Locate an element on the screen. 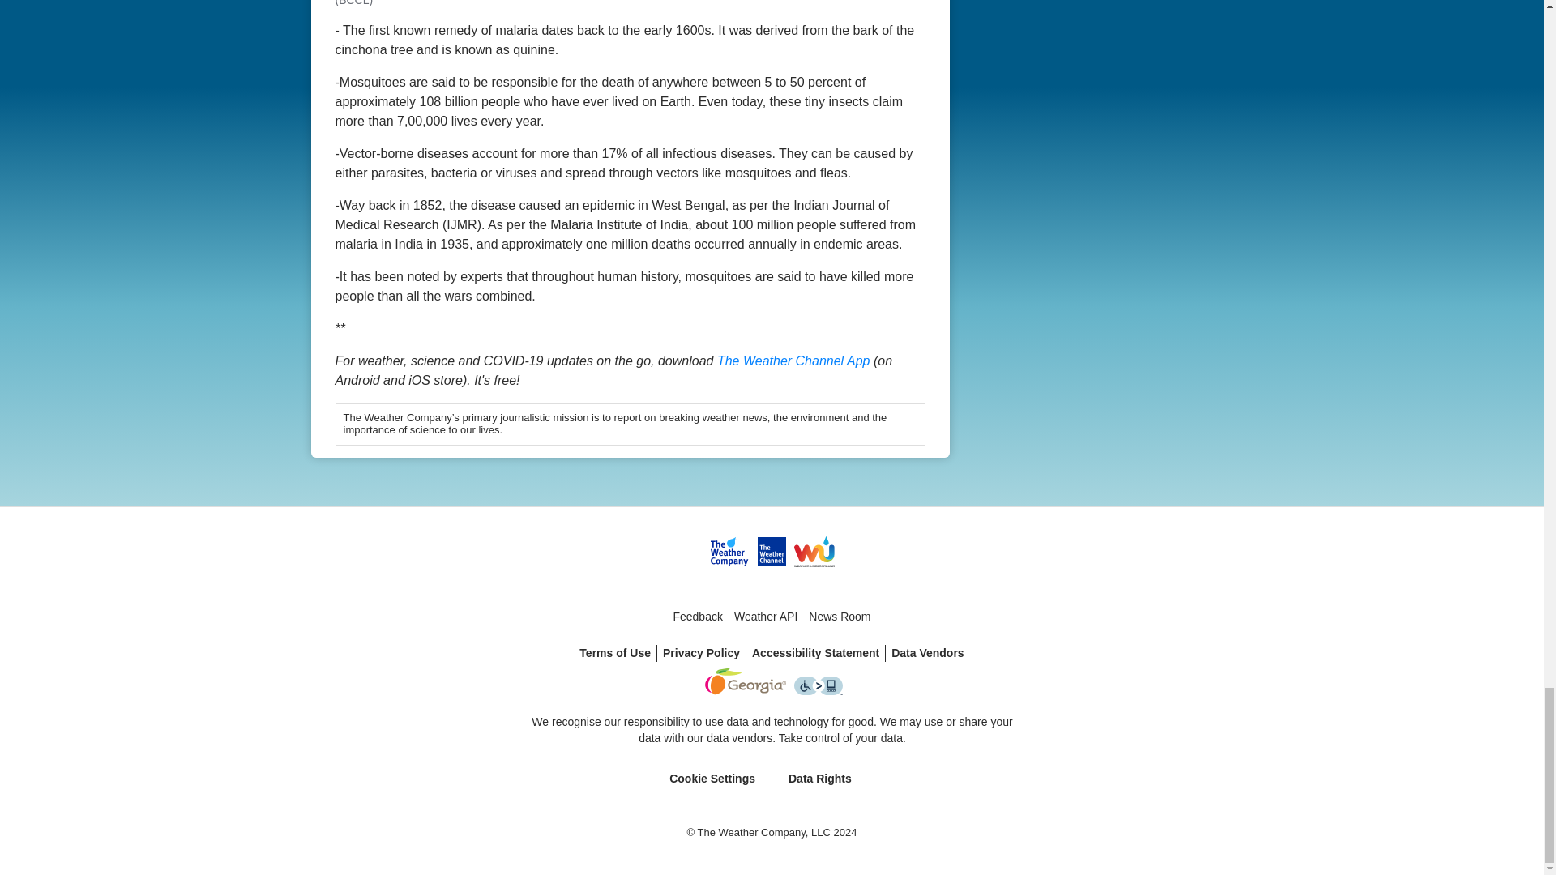 The width and height of the screenshot is (1556, 875). Terms of Use is located at coordinates (615, 653).